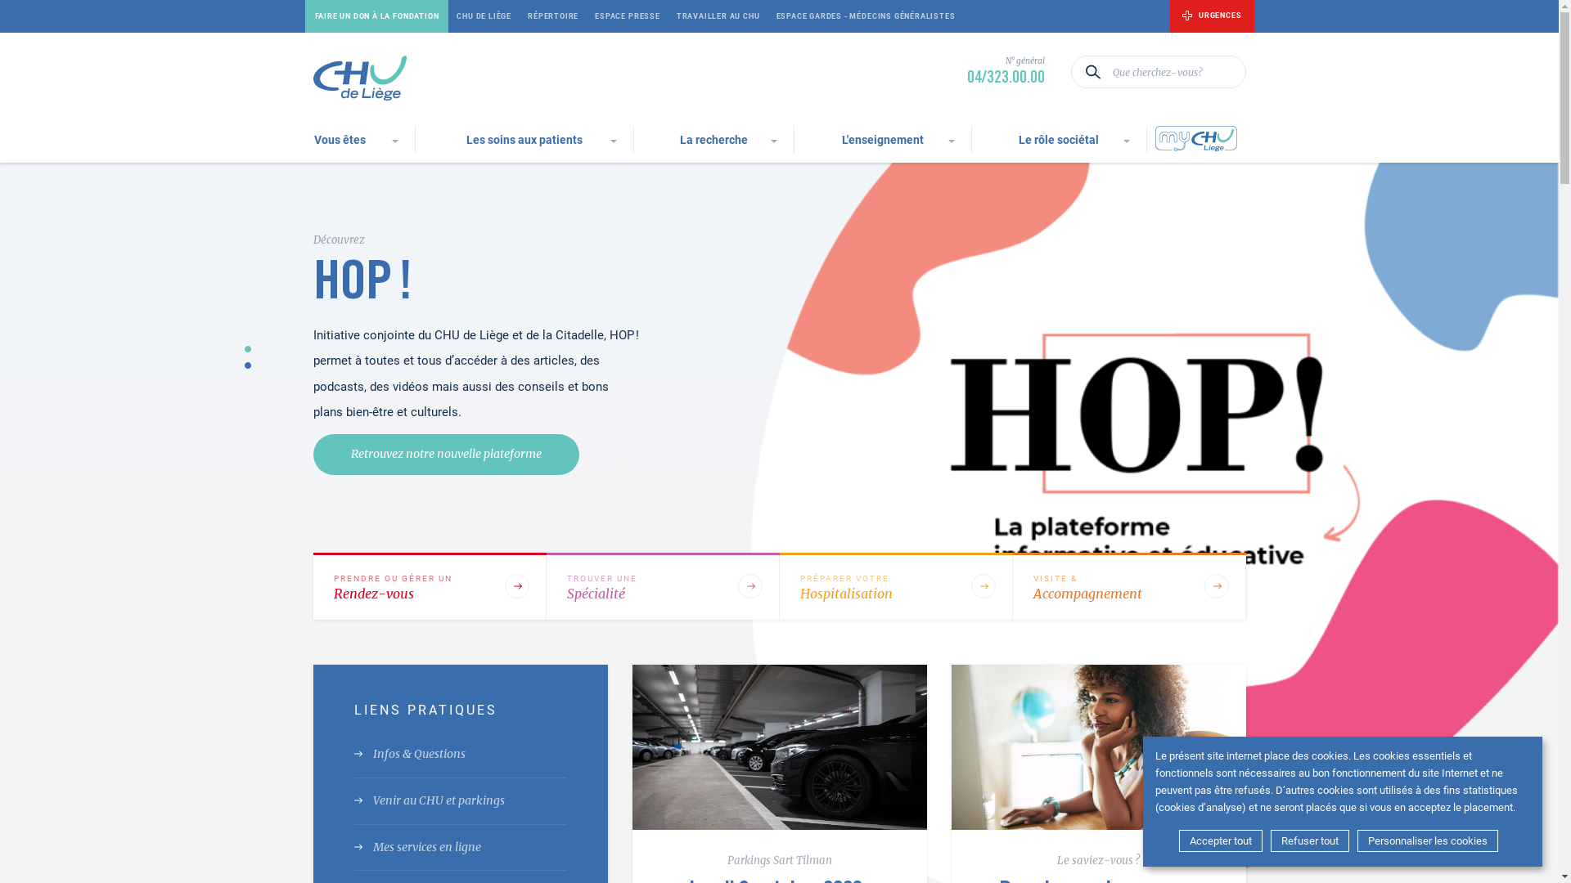  Describe the element at coordinates (1006, 78) in the screenshot. I see `04/323.00.00` at that location.